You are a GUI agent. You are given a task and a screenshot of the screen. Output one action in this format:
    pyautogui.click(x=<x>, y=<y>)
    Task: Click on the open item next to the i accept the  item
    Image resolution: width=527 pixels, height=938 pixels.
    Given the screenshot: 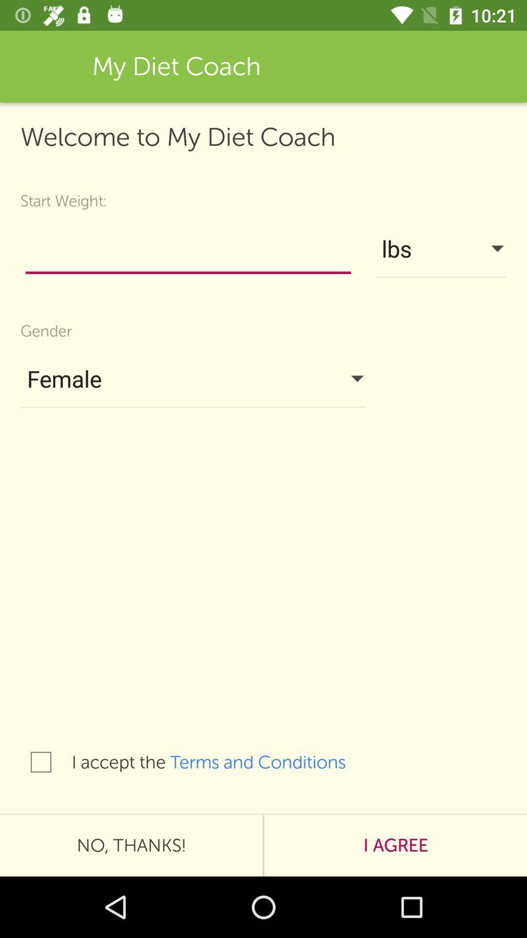 What is the action you would take?
    pyautogui.click(x=41, y=762)
    